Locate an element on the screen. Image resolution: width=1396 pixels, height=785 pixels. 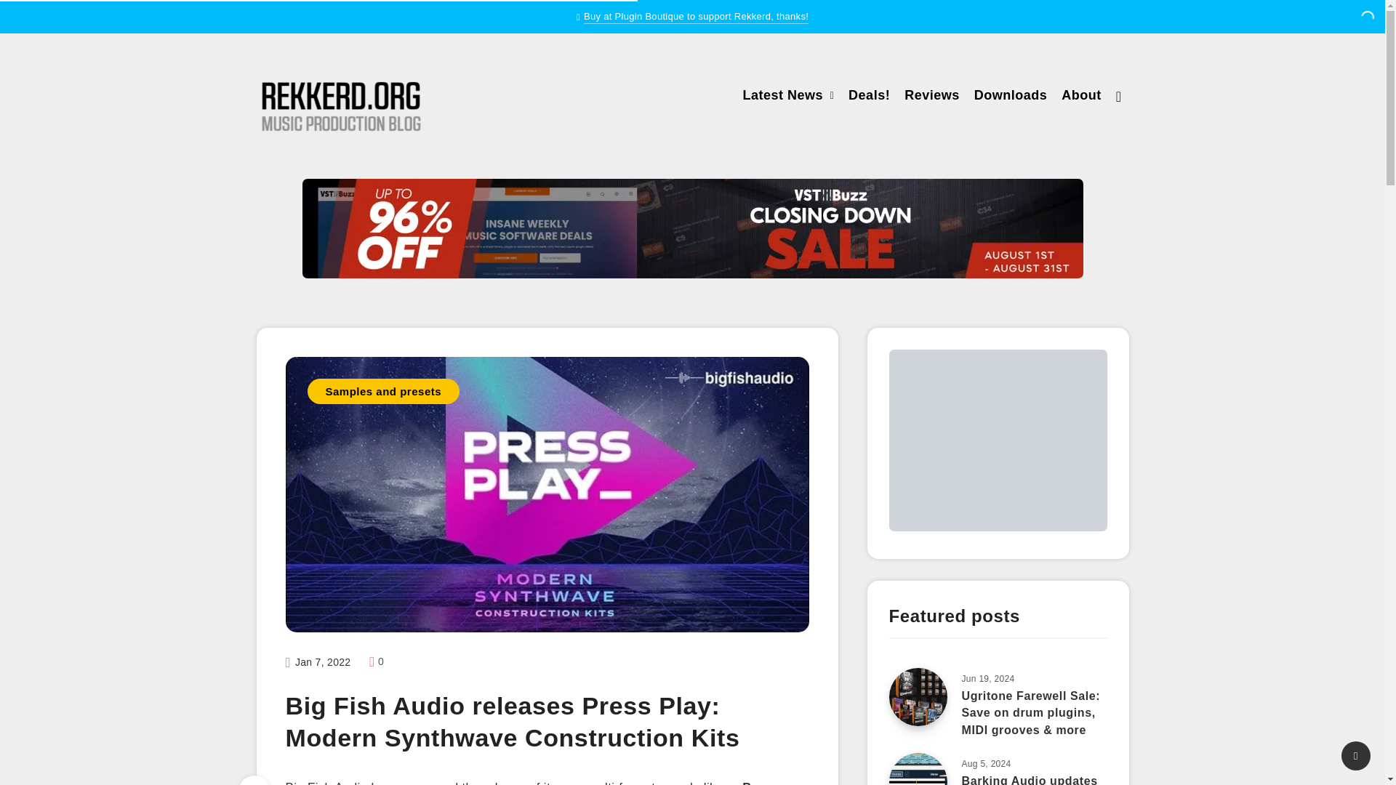
0 is located at coordinates (377, 661).